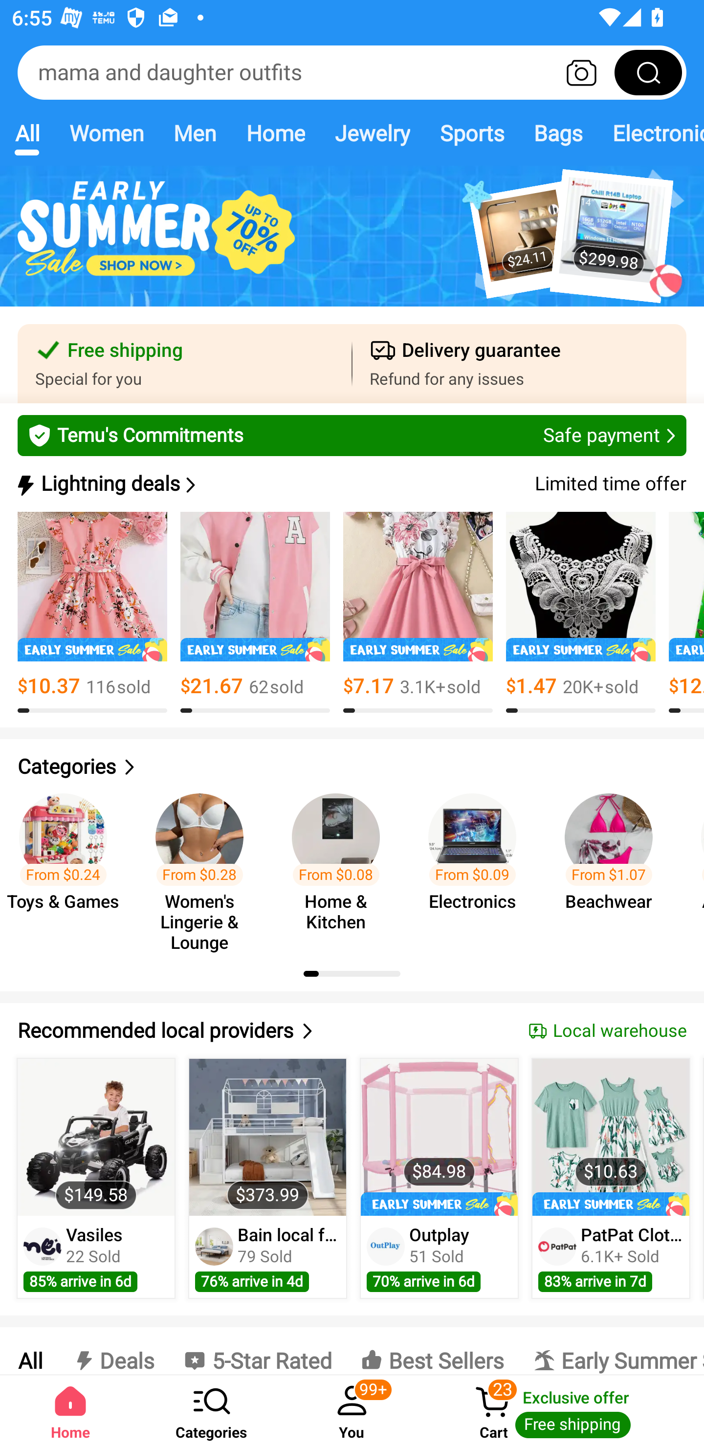 The image size is (704, 1447). I want to click on $149.58, so click(96, 1137).